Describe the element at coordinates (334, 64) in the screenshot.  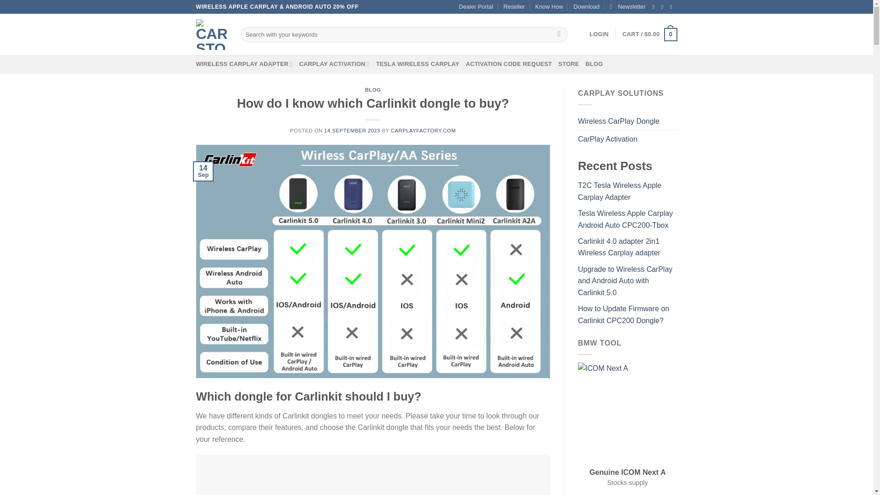
I see `CARPLAY ACTIVATION` at that location.